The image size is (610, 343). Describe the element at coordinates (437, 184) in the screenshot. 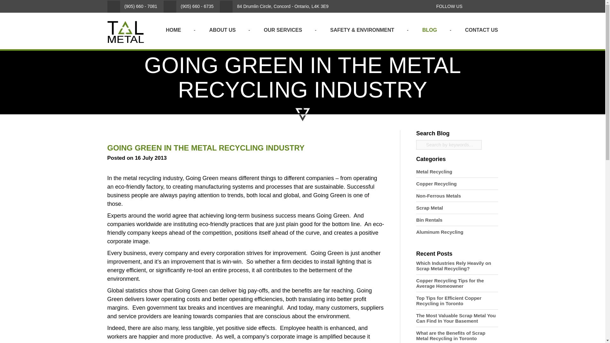

I see `Copper Recycling` at that location.